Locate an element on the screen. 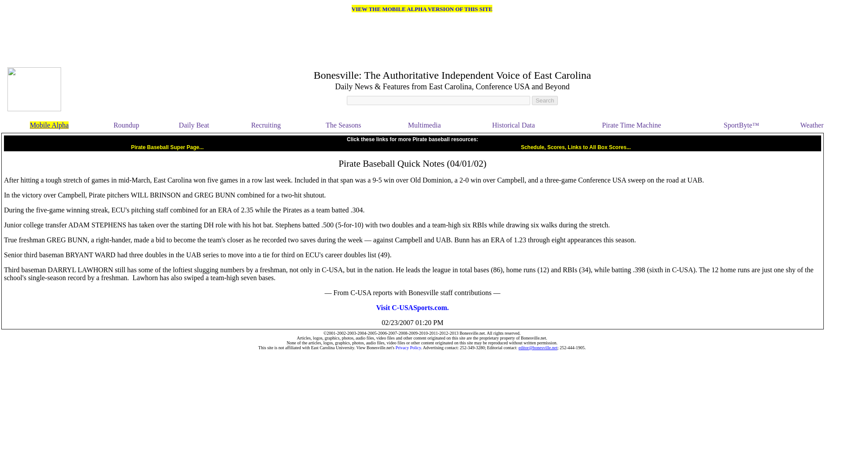 The image size is (844, 475). Schedule, Scores, Links to All Box Scores... is located at coordinates (575, 147).